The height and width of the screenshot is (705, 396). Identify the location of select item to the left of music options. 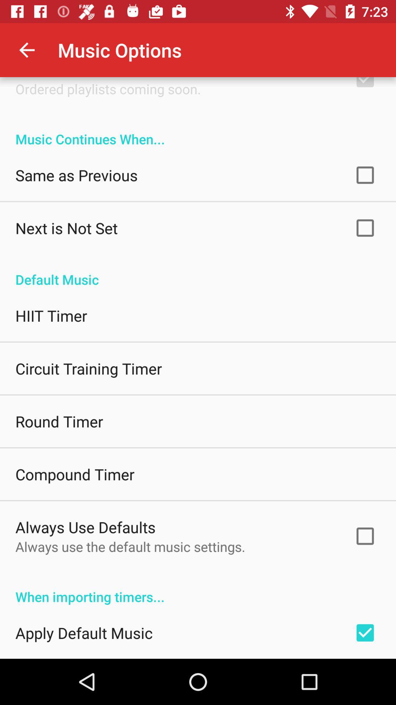
(27, 50).